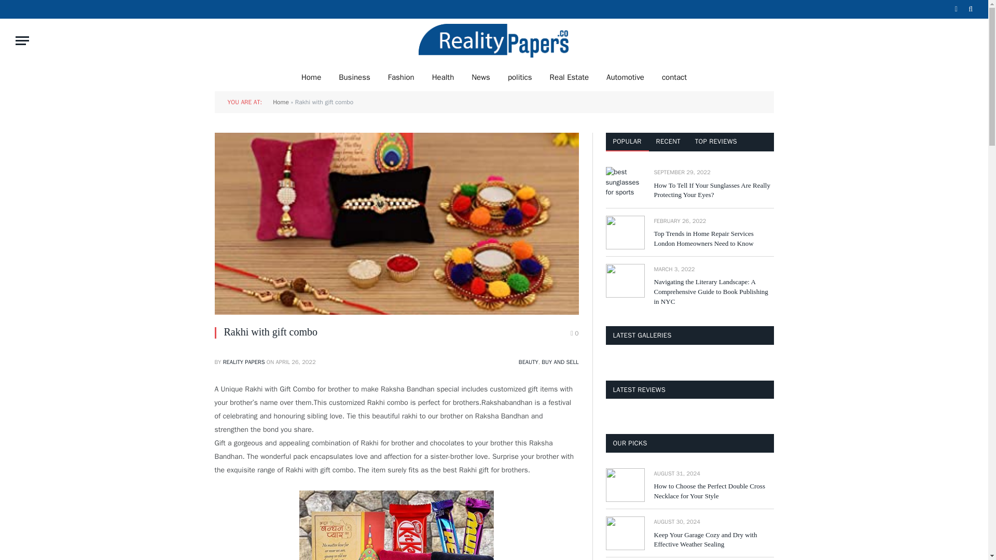 This screenshot has height=560, width=996. I want to click on REALITY PAPERS, so click(244, 362).